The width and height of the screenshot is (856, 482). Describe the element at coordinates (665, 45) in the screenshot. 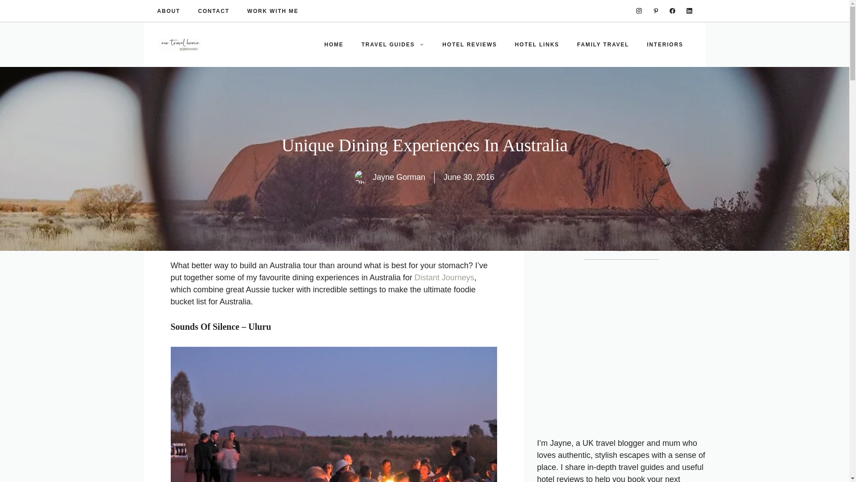

I see `INTERIORS` at that location.